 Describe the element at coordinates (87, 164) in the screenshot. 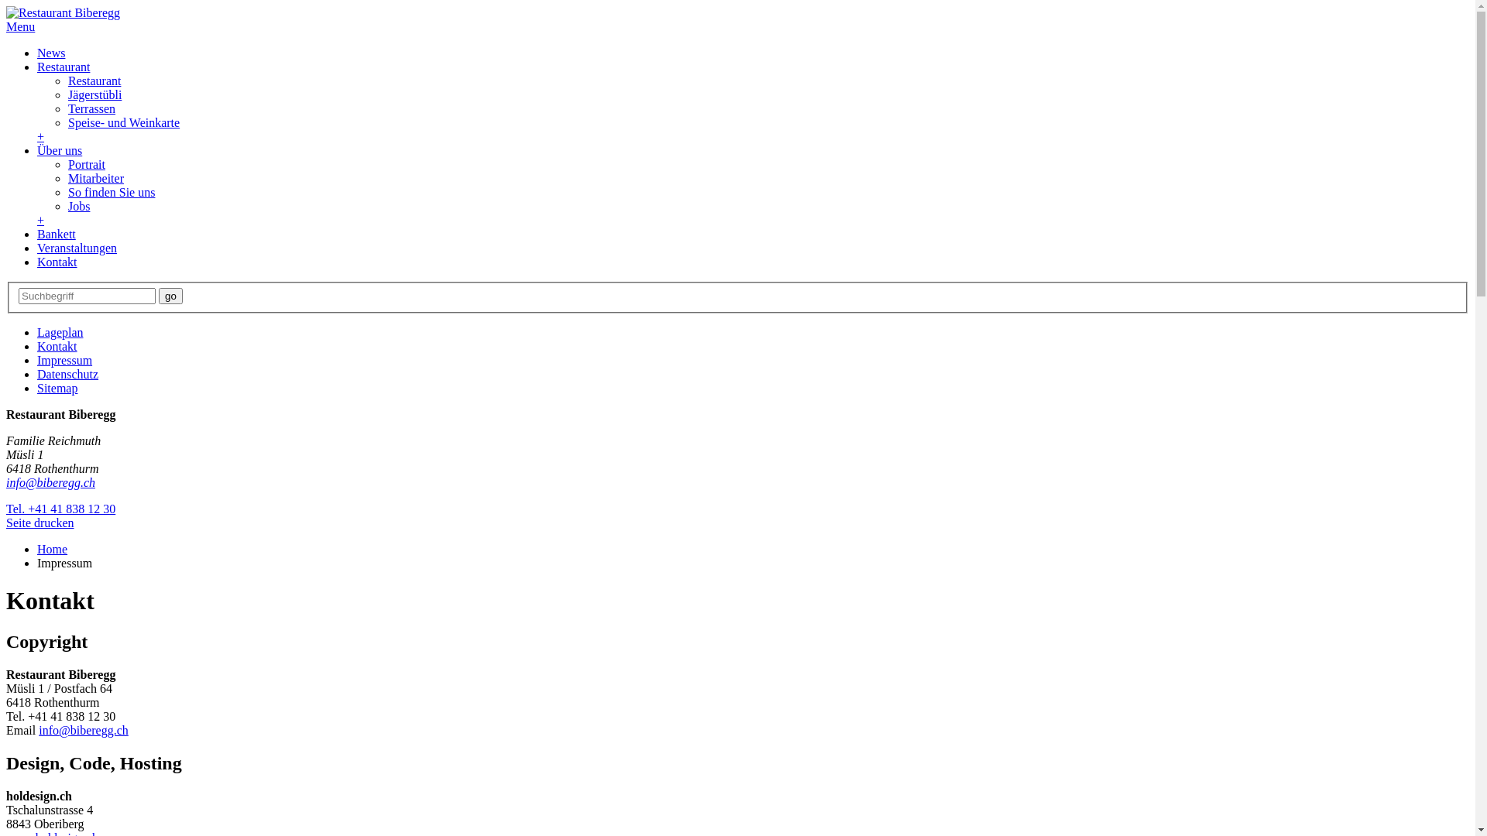

I see `Portrait` at that location.